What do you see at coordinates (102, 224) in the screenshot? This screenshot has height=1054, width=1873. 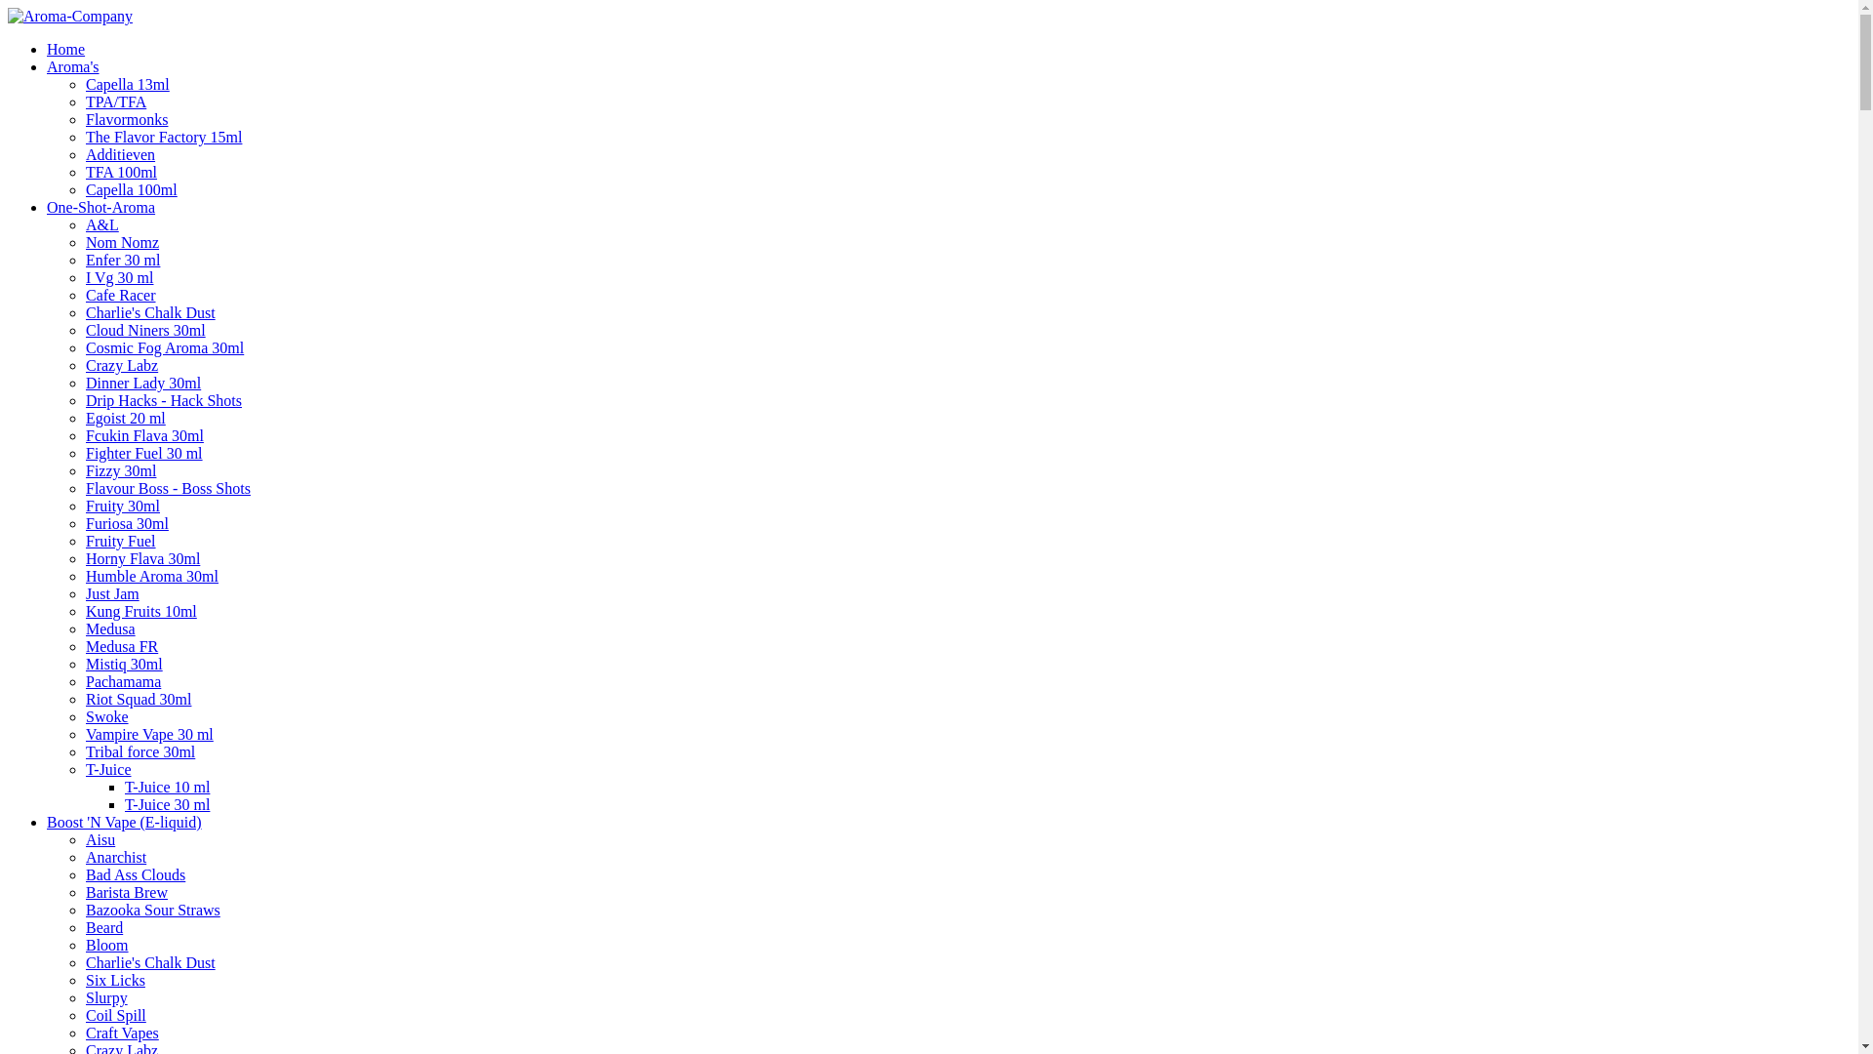 I see `A&L` at bounding box center [102, 224].